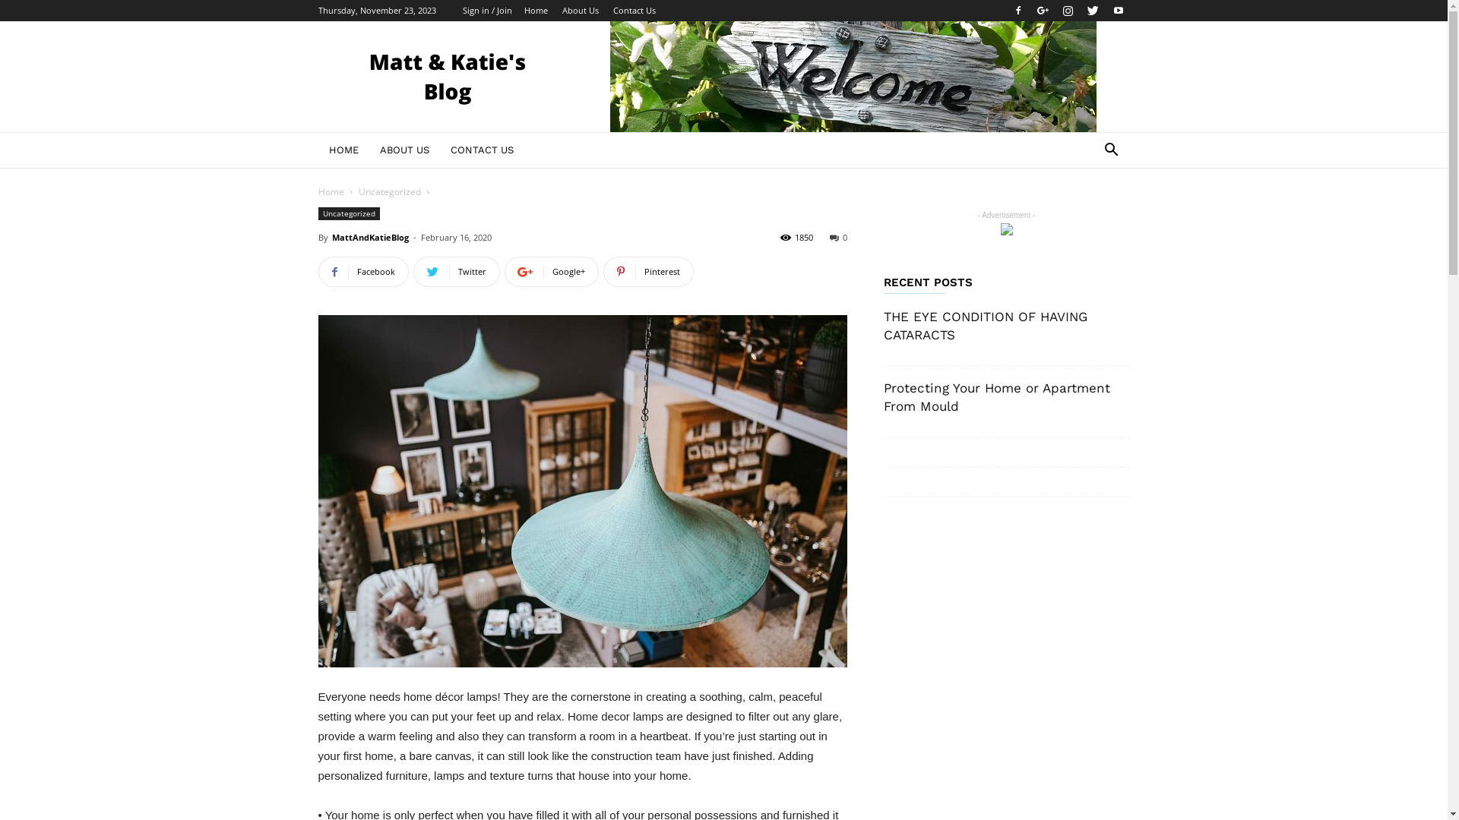 The image size is (1459, 820). What do you see at coordinates (457, 272) in the screenshot?
I see `Twitter` at bounding box center [457, 272].